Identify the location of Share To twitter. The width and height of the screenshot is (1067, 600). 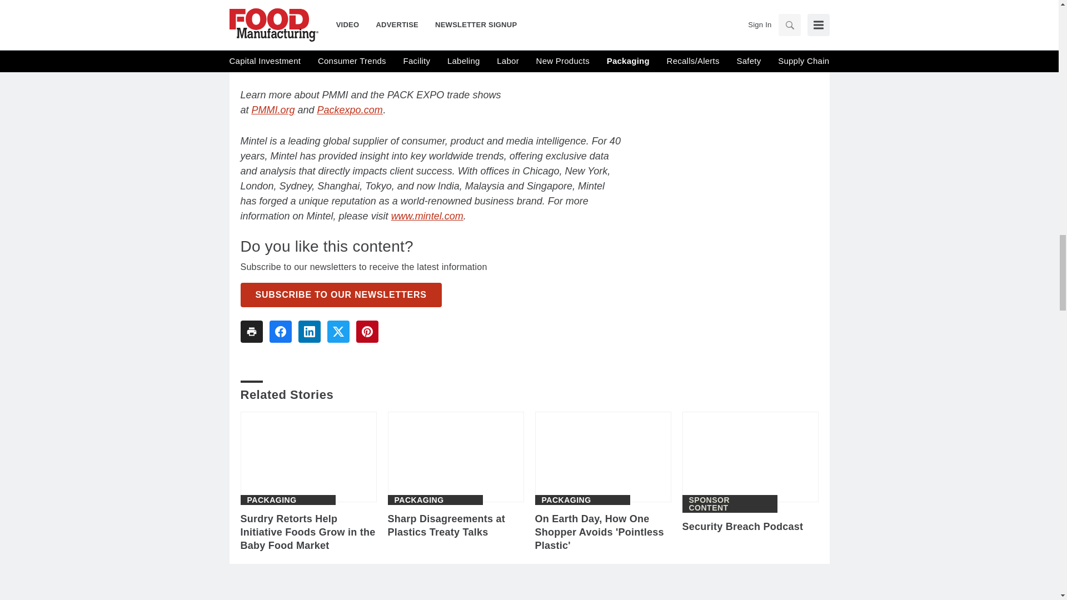
(337, 331).